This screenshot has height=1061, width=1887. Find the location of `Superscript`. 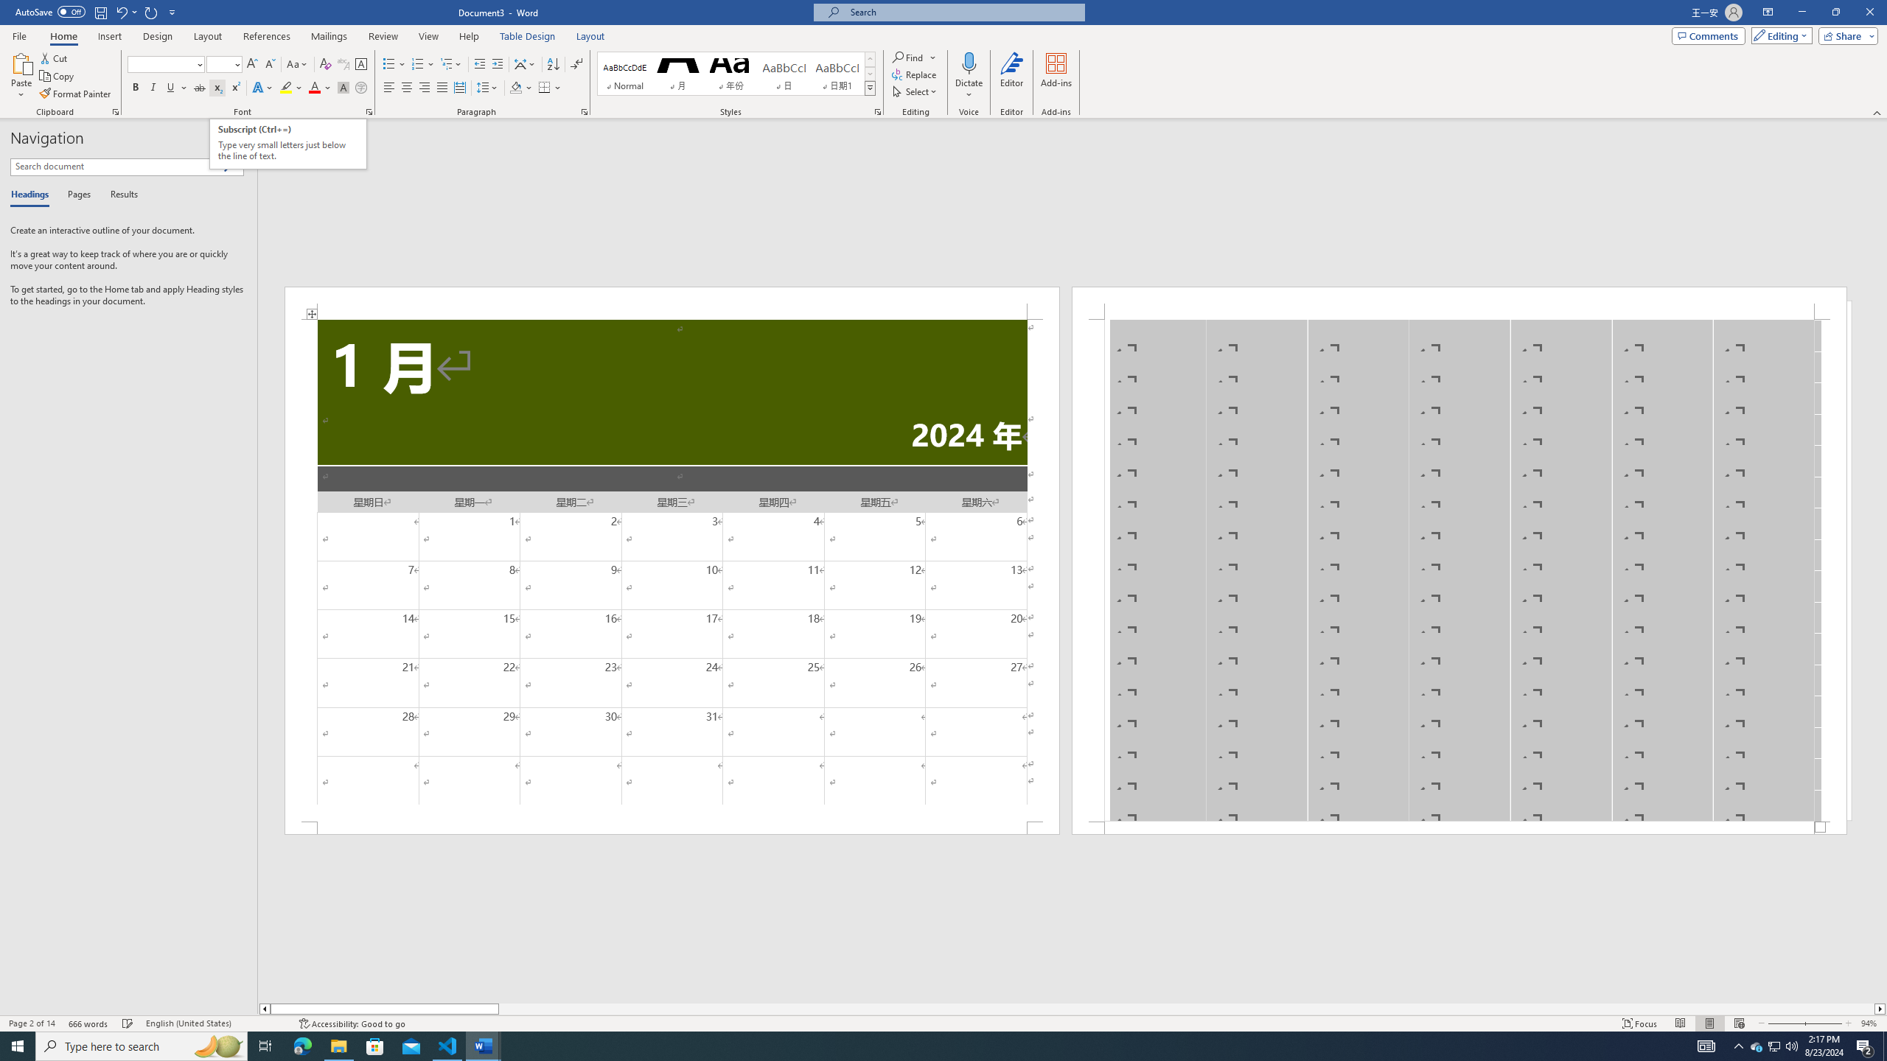

Superscript is located at coordinates (234, 88).